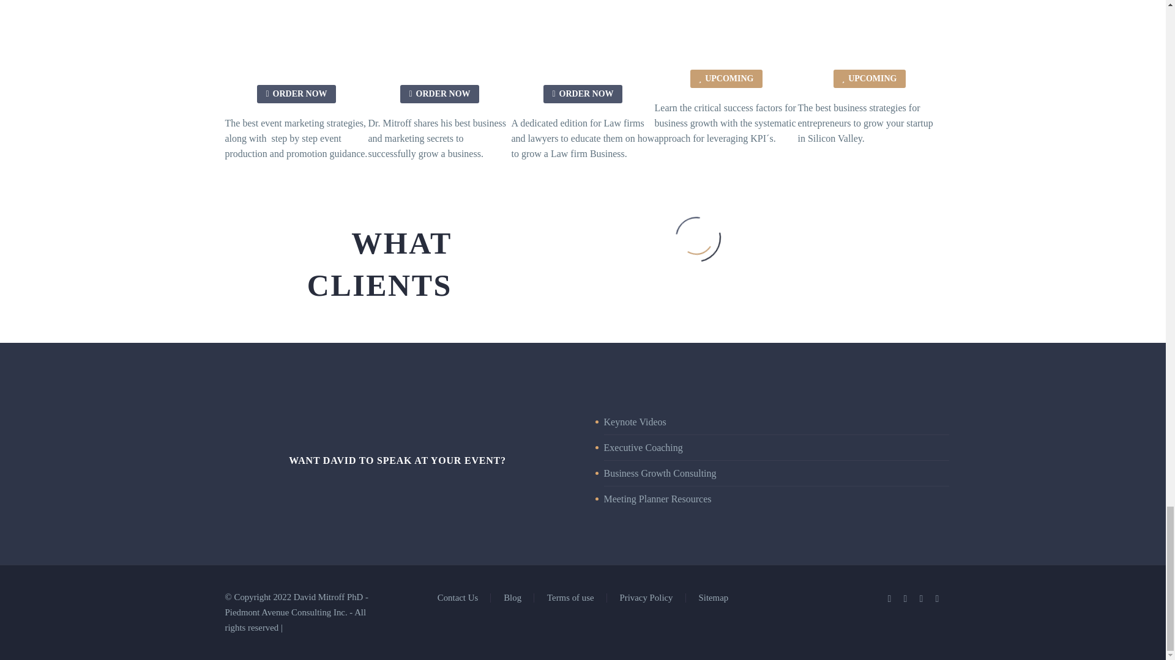  What do you see at coordinates (889, 599) in the screenshot?
I see `LinkedIn` at bounding box center [889, 599].